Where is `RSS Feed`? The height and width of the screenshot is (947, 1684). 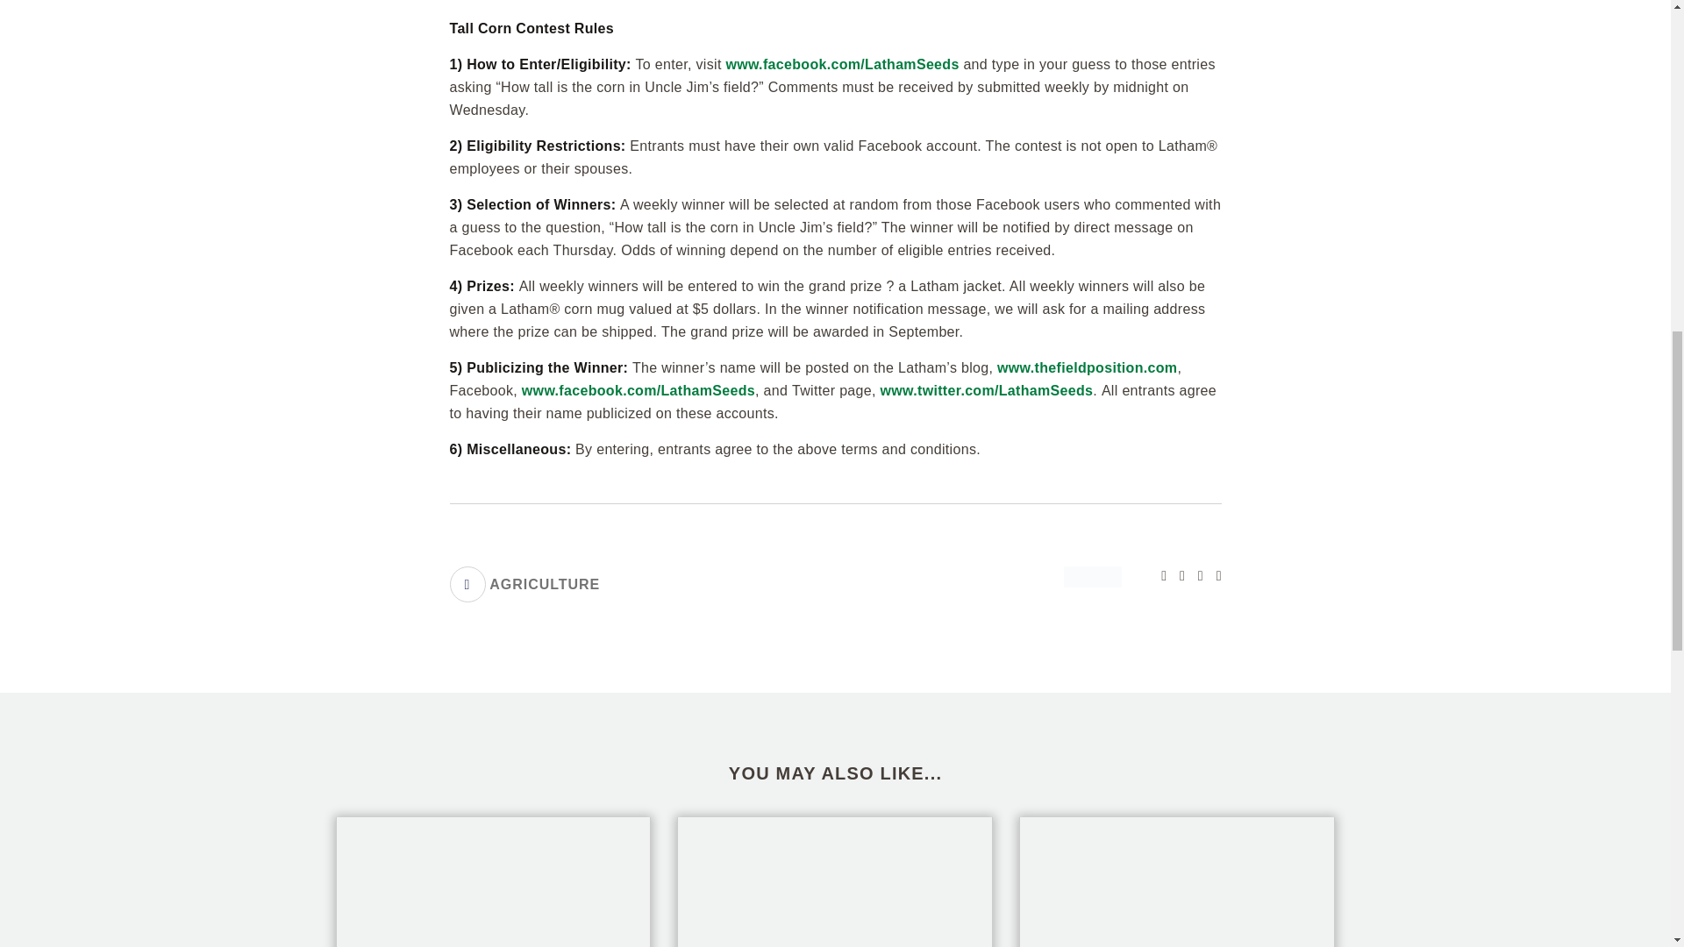 RSS Feed is located at coordinates (1212, 575).